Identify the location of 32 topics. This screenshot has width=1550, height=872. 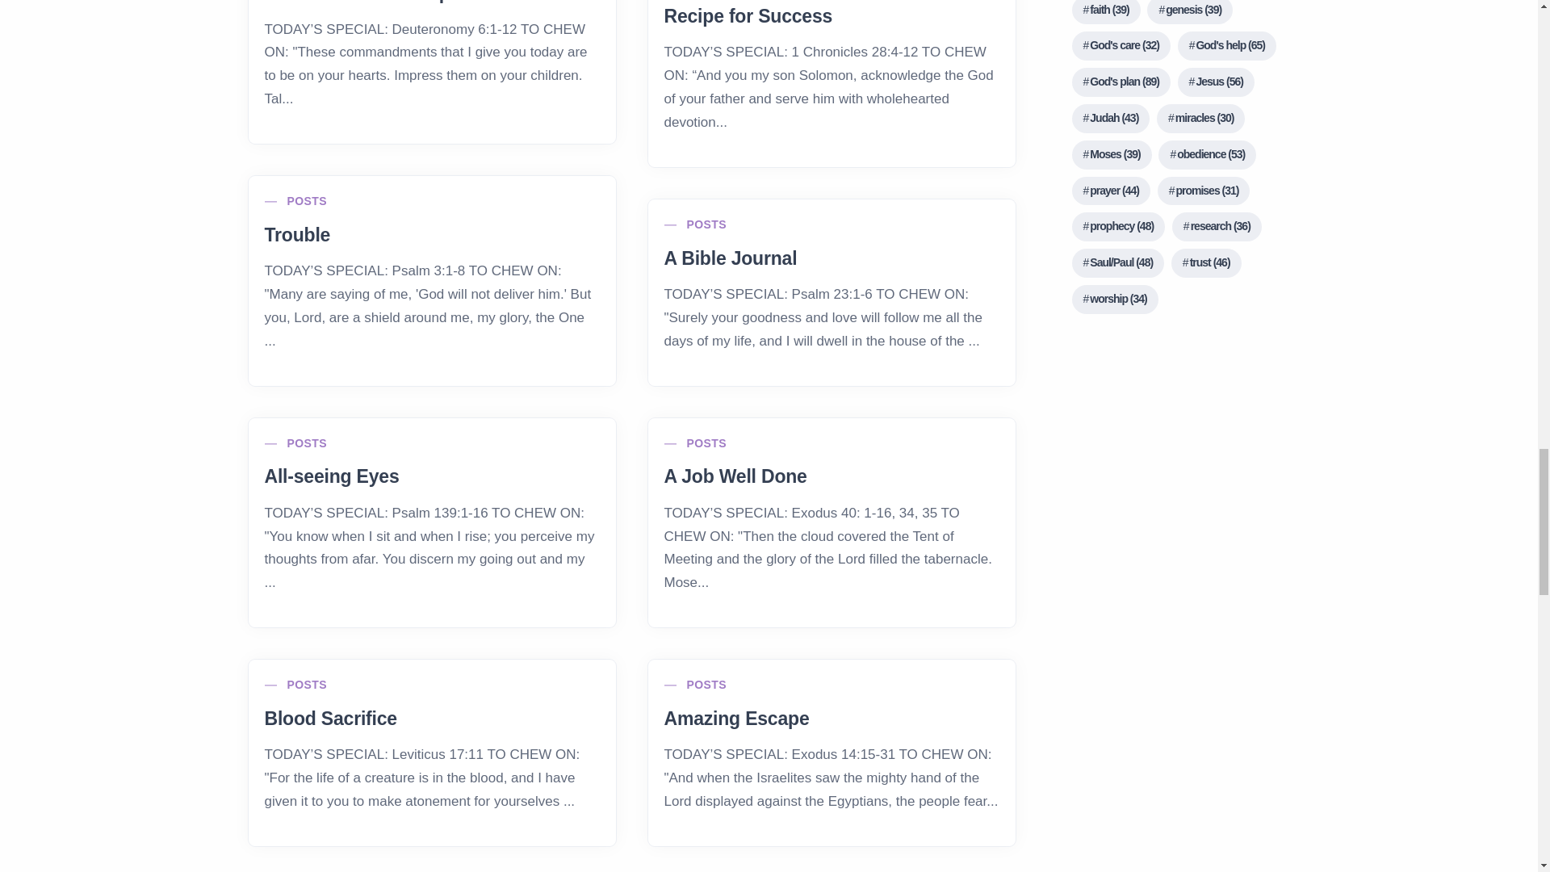
(1121, 45).